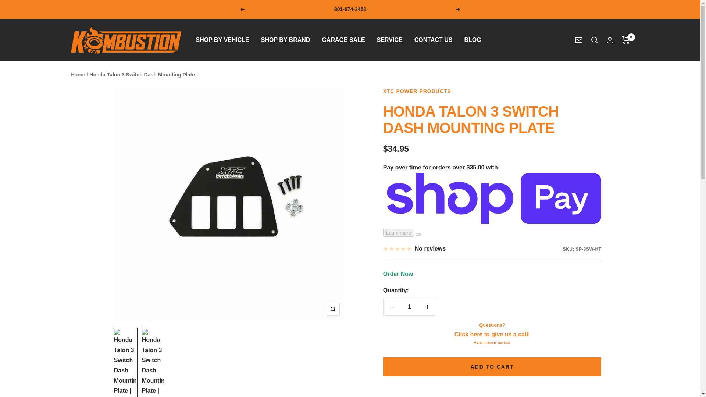  I want to click on No reviews, so click(414, 249).